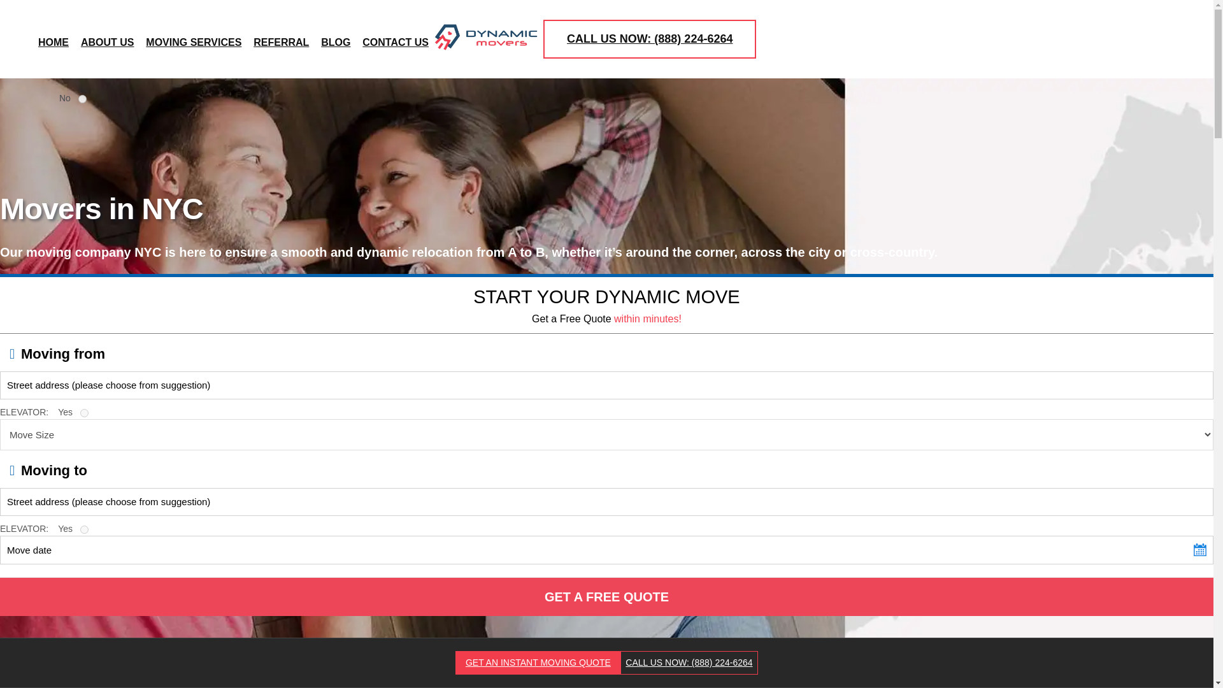 The image size is (1223, 688). Describe the element at coordinates (107, 39) in the screenshot. I see `ABOUT US` at that location.